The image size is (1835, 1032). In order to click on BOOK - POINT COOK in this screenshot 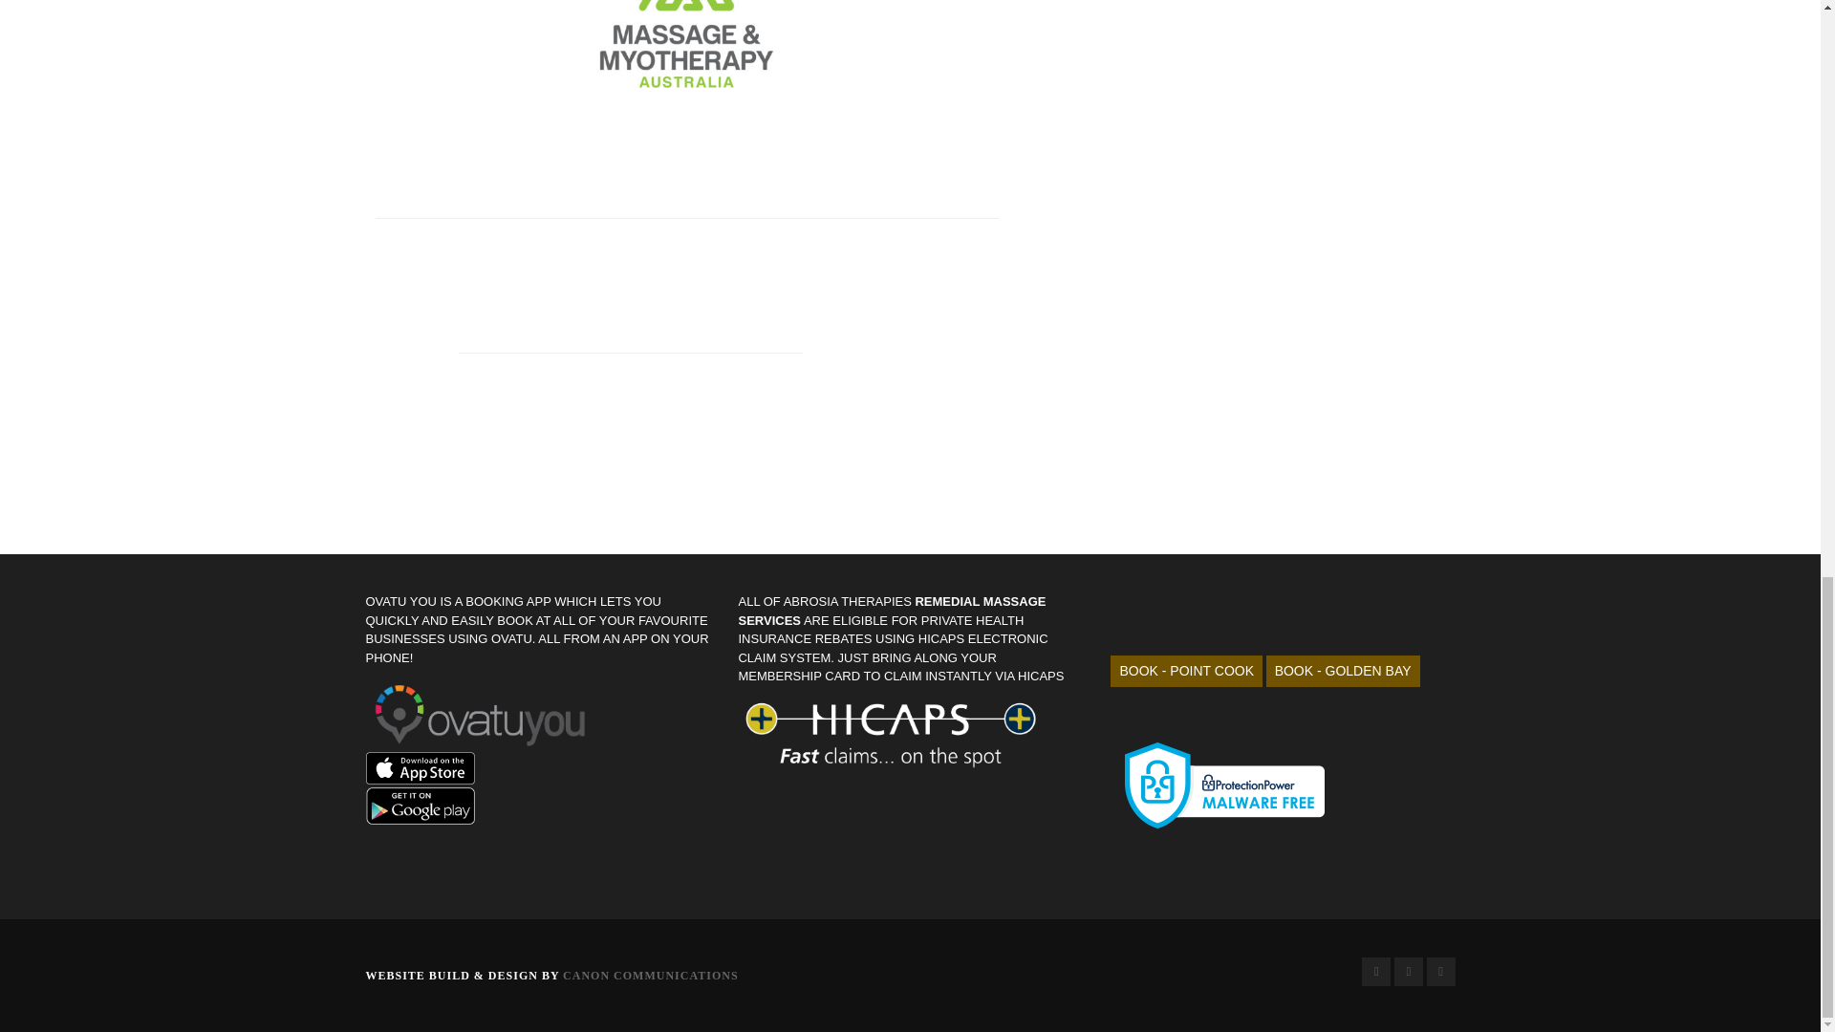, I will do `click(1185, 671)`.